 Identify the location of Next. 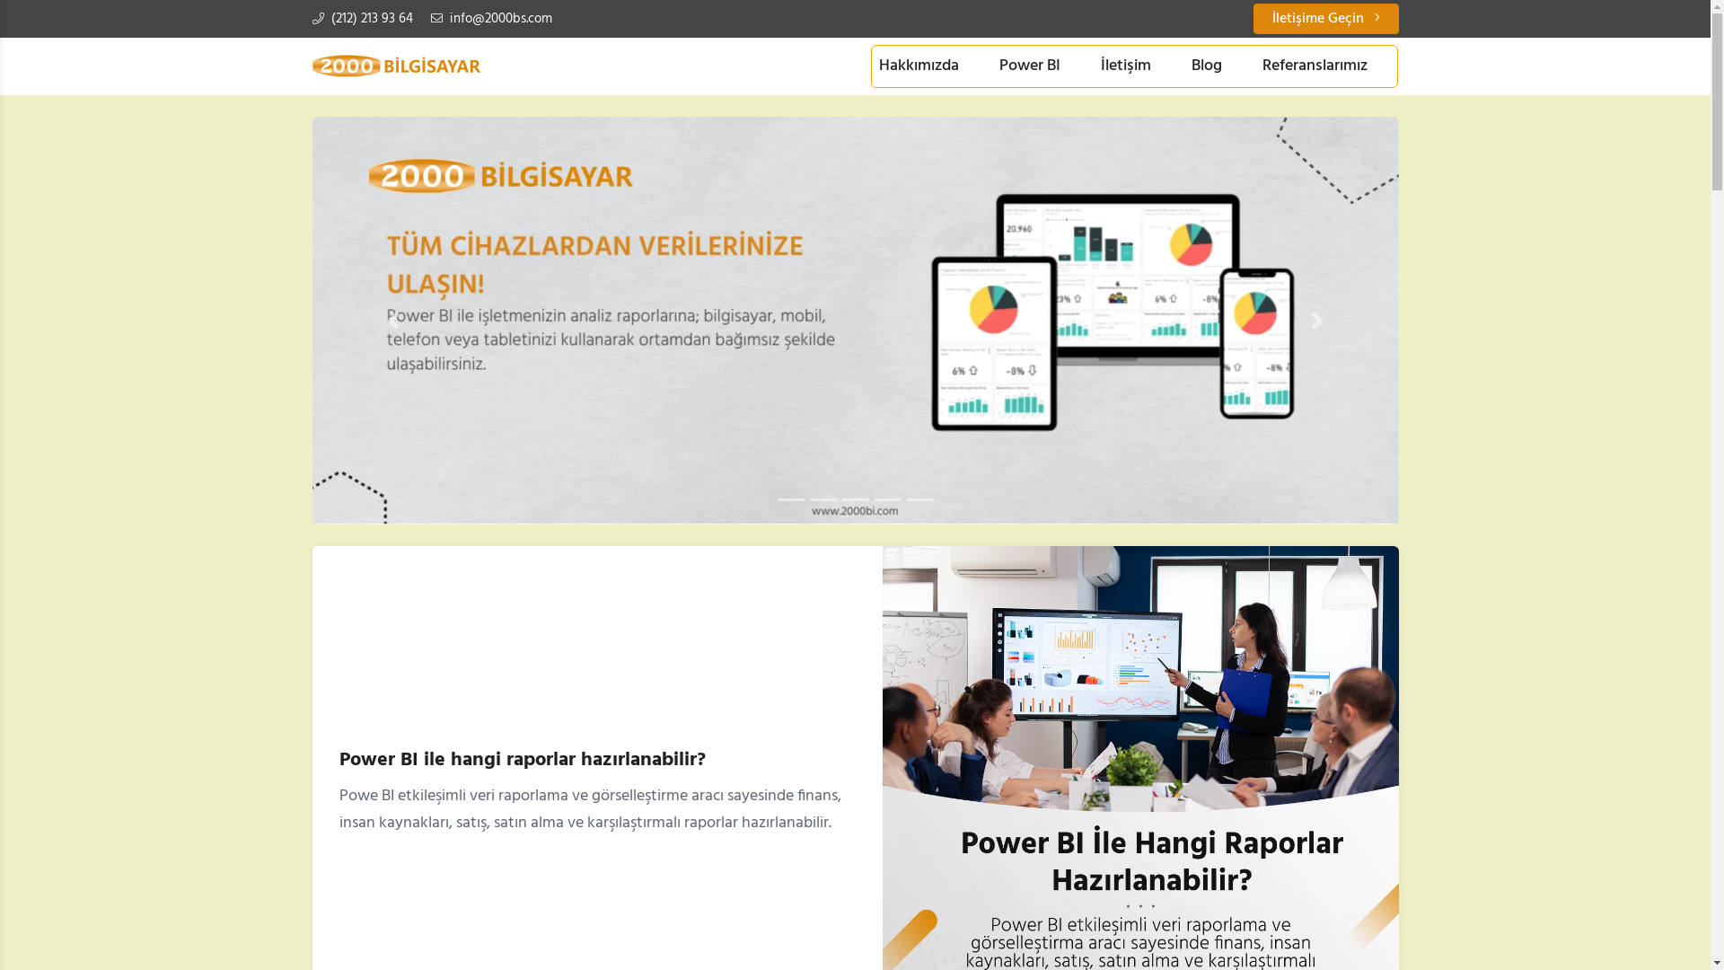
(1317, 321).